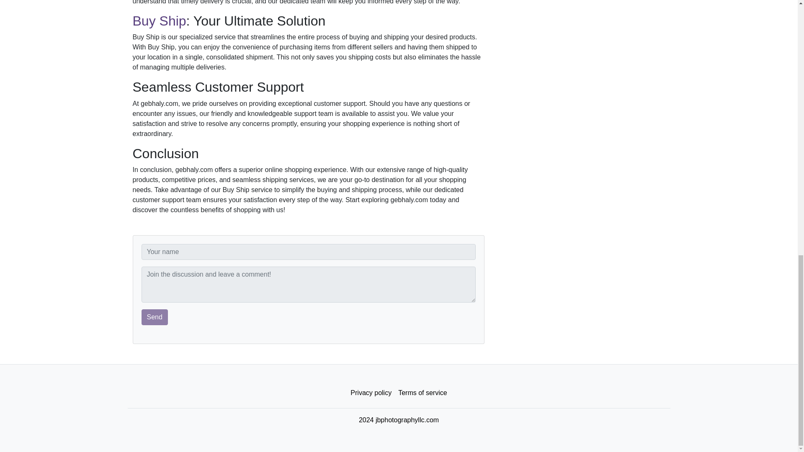 The height and width of the screenshot is (452, 804). What do you see at coordinates (155, 317) in the screenshot?
I see `Send` at bounding box center [155, 317].